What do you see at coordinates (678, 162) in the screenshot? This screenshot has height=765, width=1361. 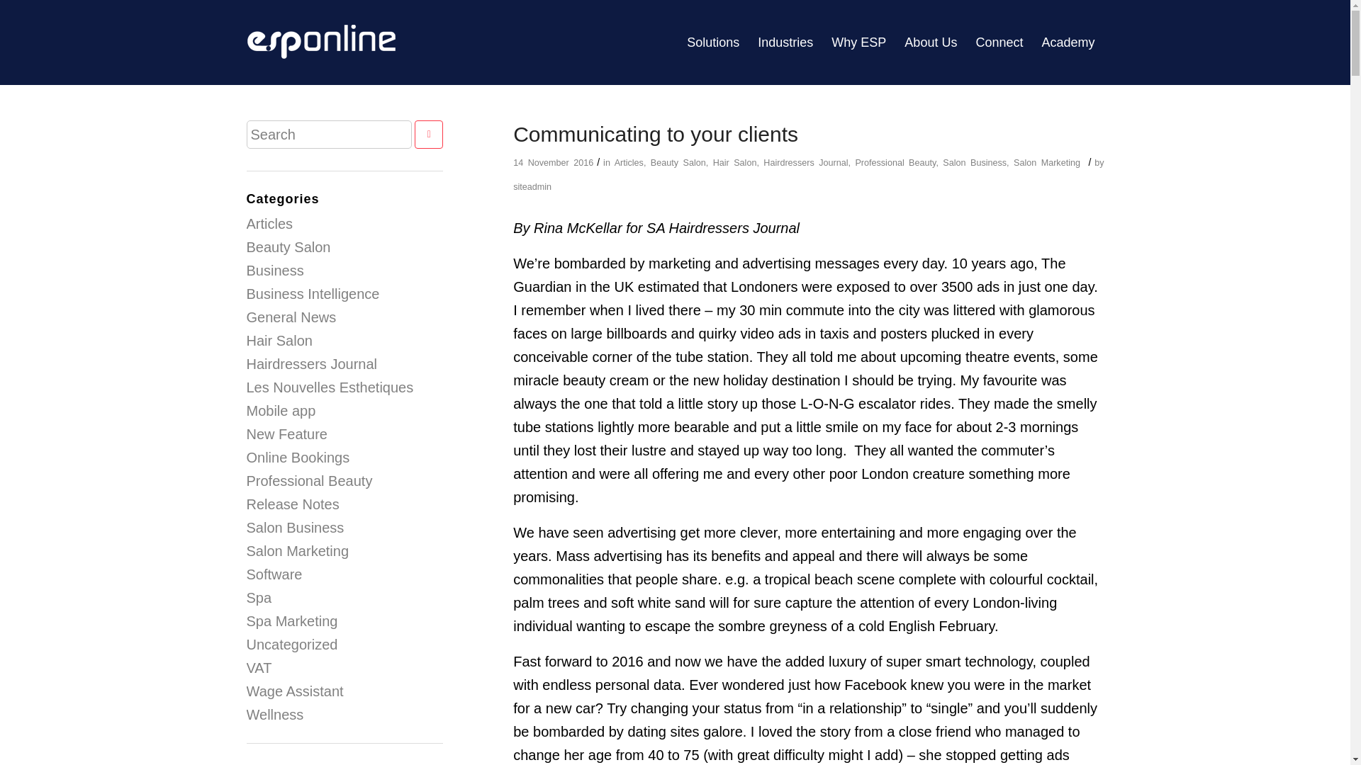 I see `Beauty Salon` at bounding box center [678, 162].